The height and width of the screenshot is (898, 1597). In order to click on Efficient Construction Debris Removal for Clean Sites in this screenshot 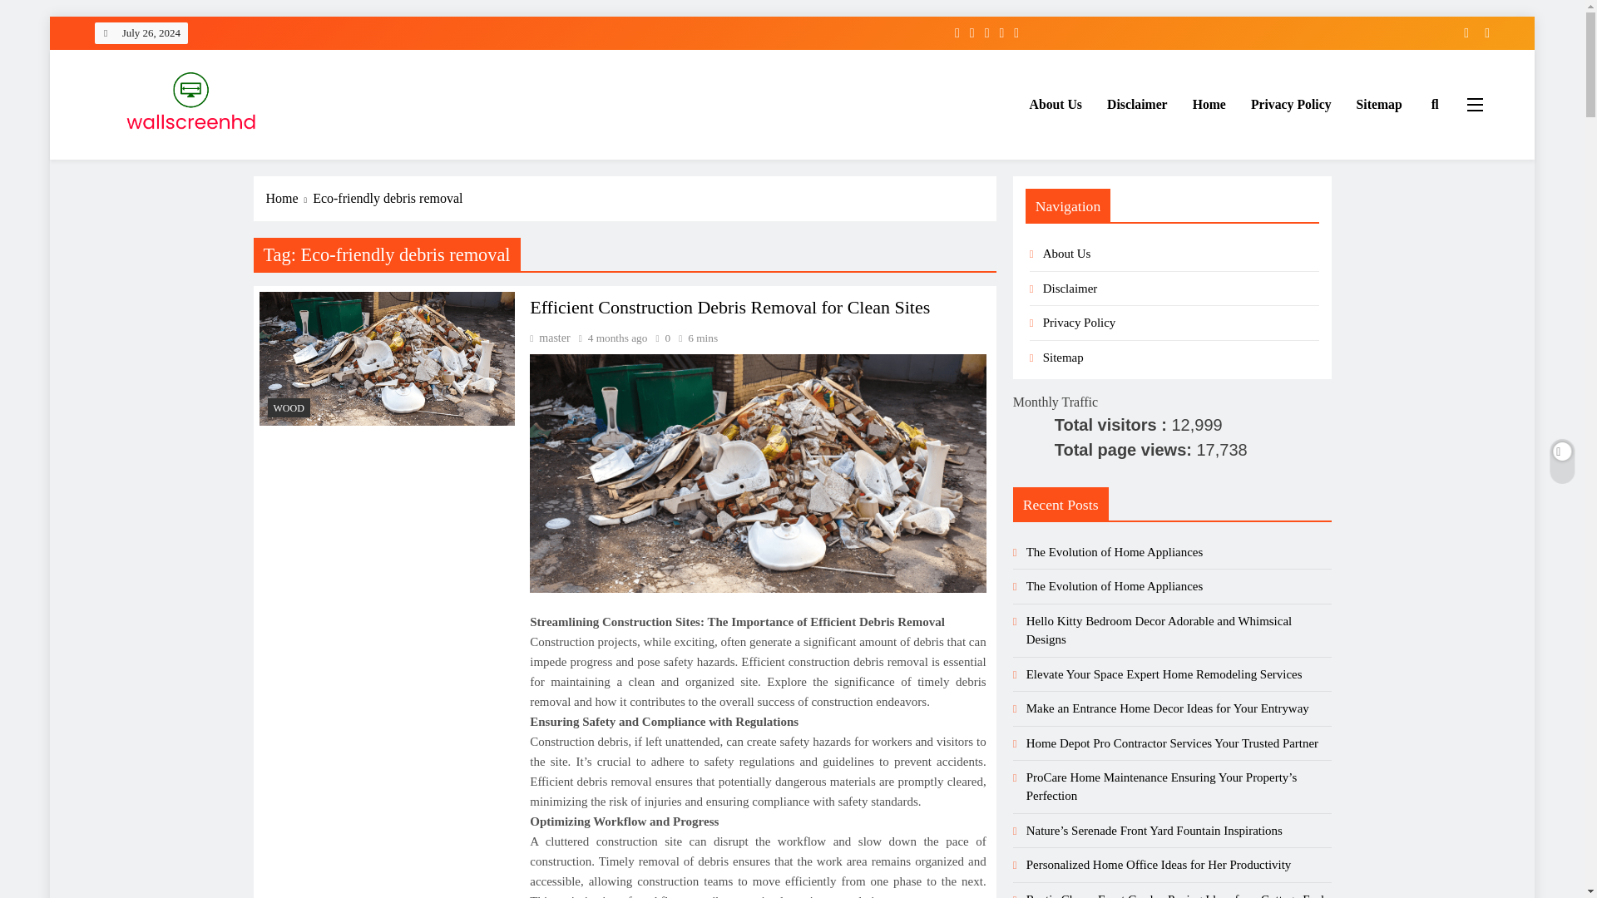, I will do `click(388, 358)`.